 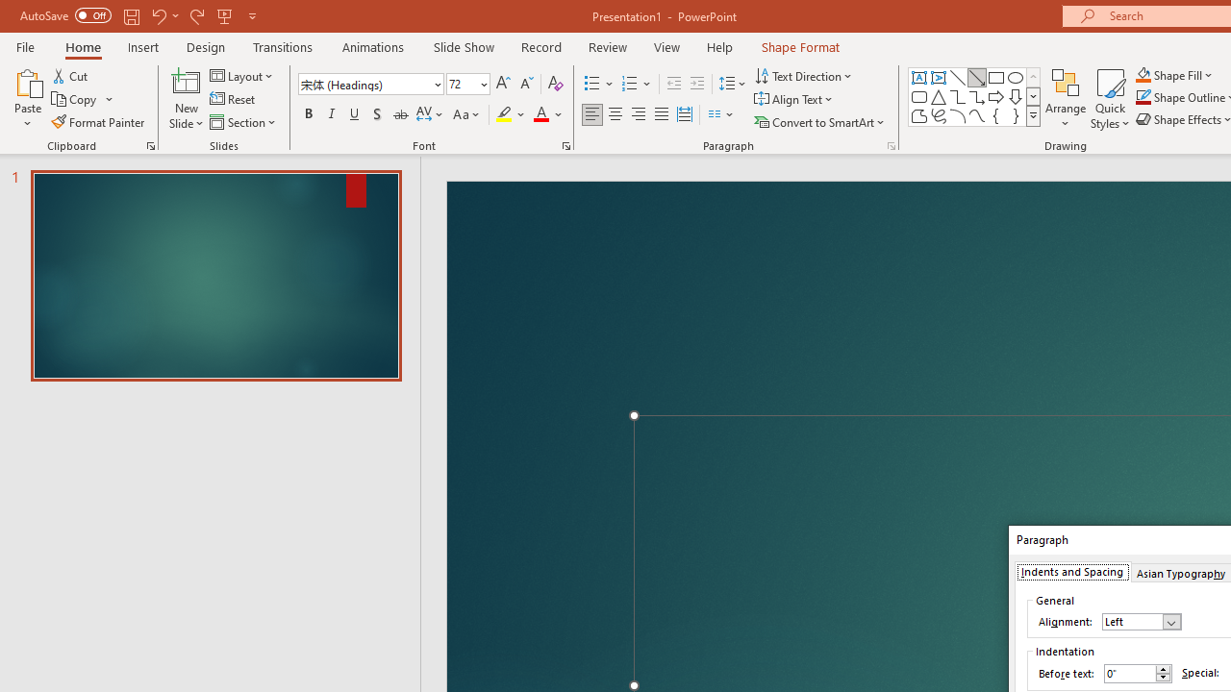 I want to click on Before text, so click(x=1138, y=674).